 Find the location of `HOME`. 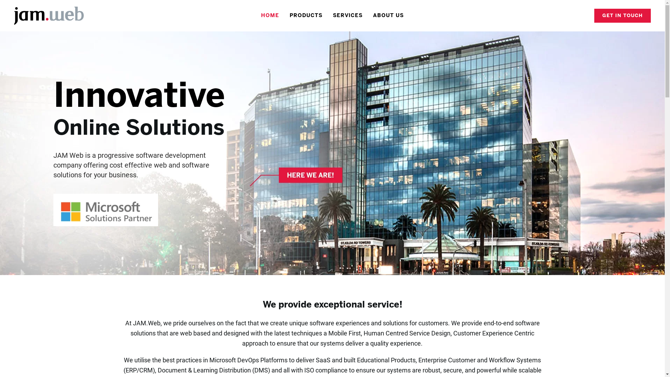

HOME is located at coordinates (270, 16).